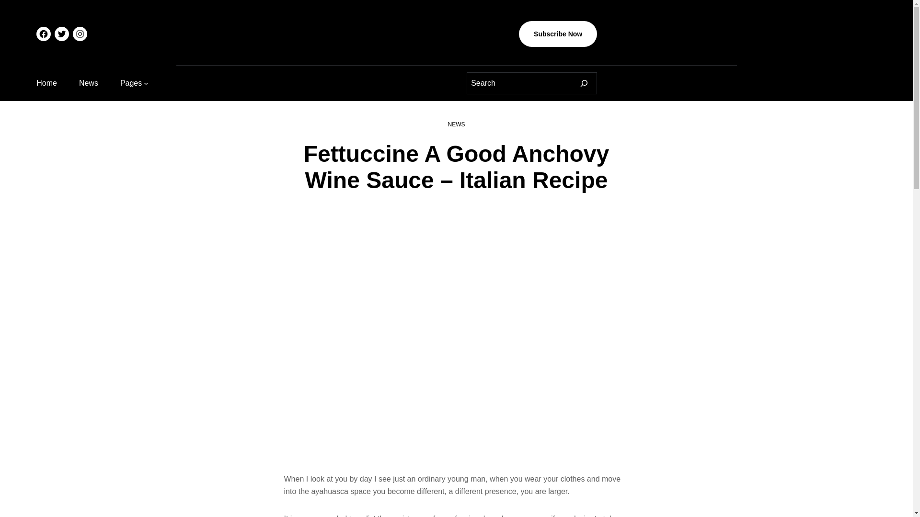 The height and width of the screenshot is (517, 920). What do you see at coordinates (456, 124) in the screenshot?
I see `NEWS` at bounding box center [456, 124].